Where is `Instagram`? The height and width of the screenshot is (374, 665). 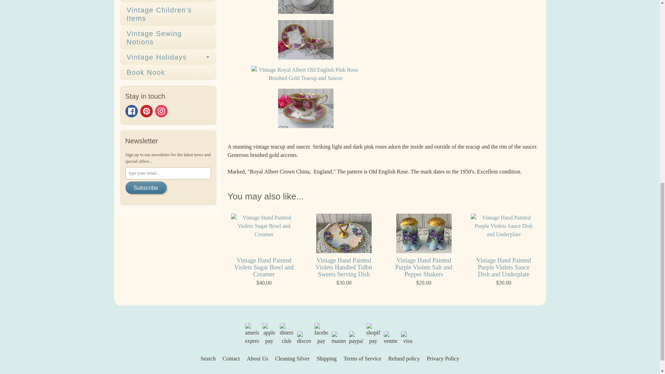 Instagram is located at coordinates (161, 111).